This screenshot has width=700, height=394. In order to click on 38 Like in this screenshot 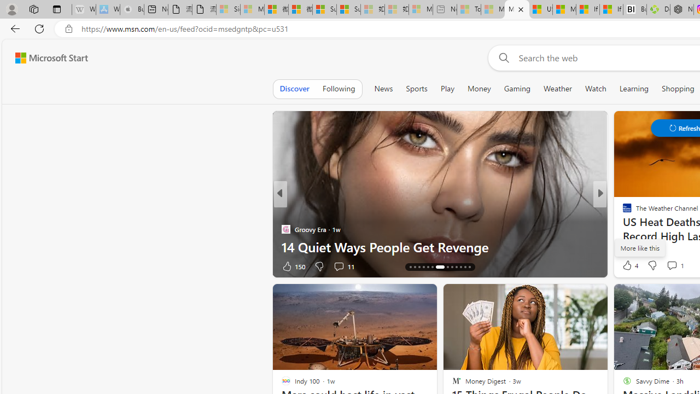, I will do `click(628, 266)`.